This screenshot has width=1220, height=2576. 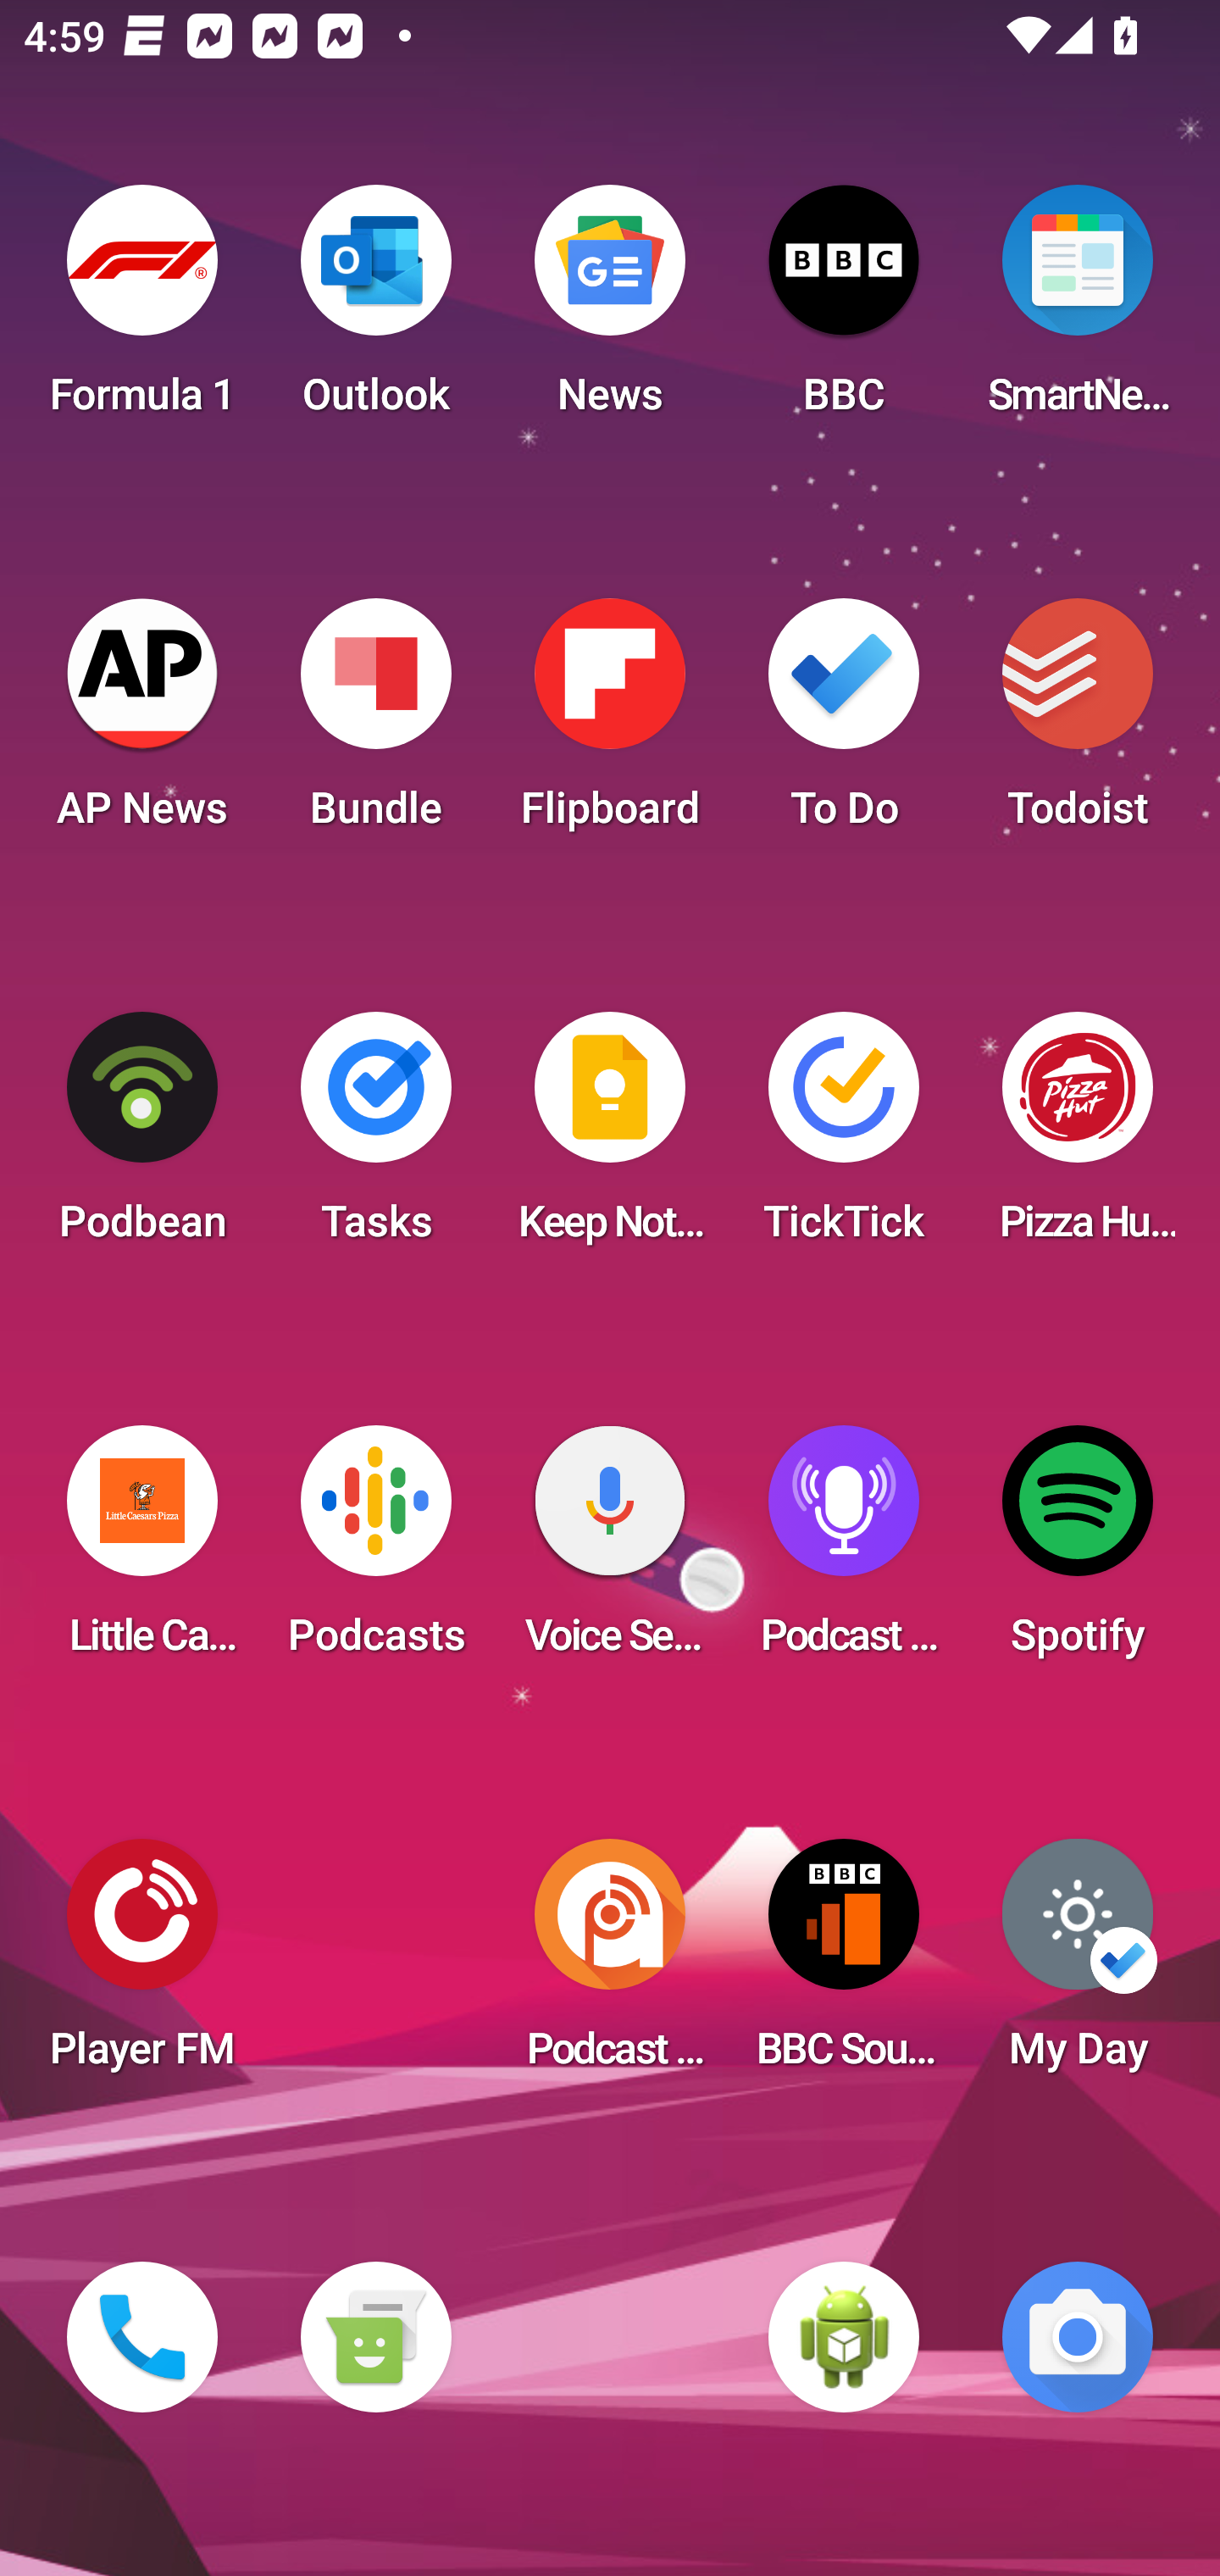 I want to click on Bundle, so click(x=375, y=724).